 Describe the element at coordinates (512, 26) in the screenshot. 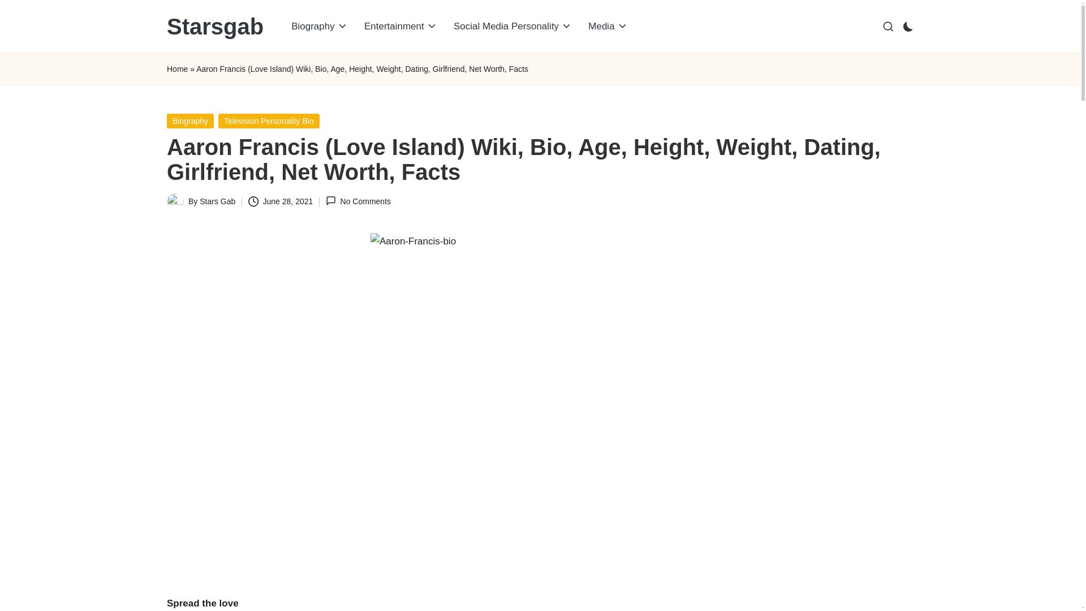

I see `Social Media Personality` at that location.